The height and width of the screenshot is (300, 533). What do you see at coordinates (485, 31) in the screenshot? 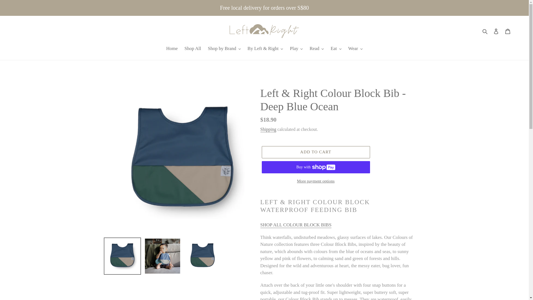
I see `Search` at bounding box center [485, 31].